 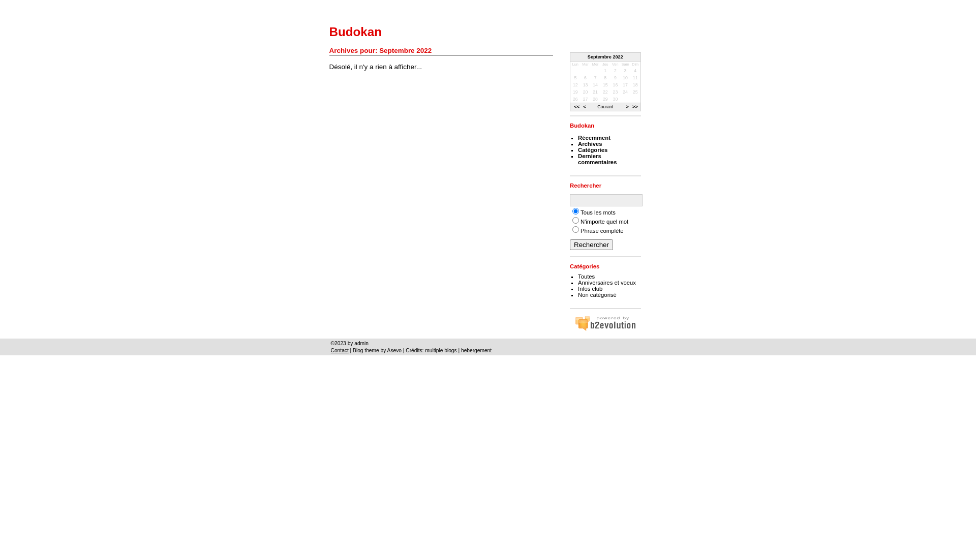 What do you see at coordinates (590, 144) in the screenshot?
I see `Archives` at bounding box center [590, 144].